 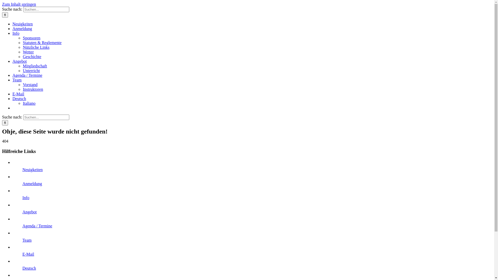 What do you see at coordinates (19, 99) in the screenshot?
I see `Deutsch` at bounding box center [19, 99].